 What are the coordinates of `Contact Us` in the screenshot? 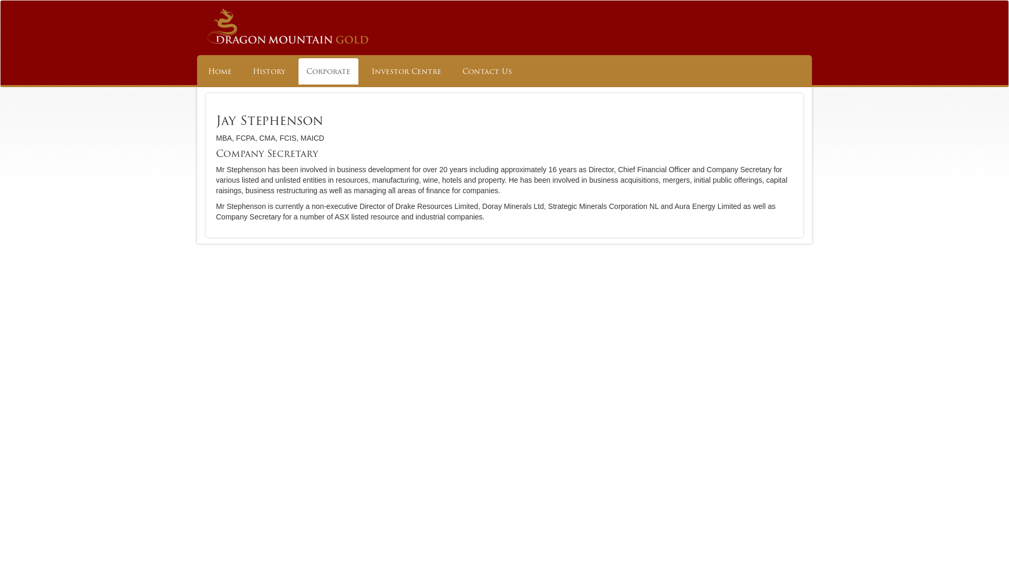 It's located at (487, 71).